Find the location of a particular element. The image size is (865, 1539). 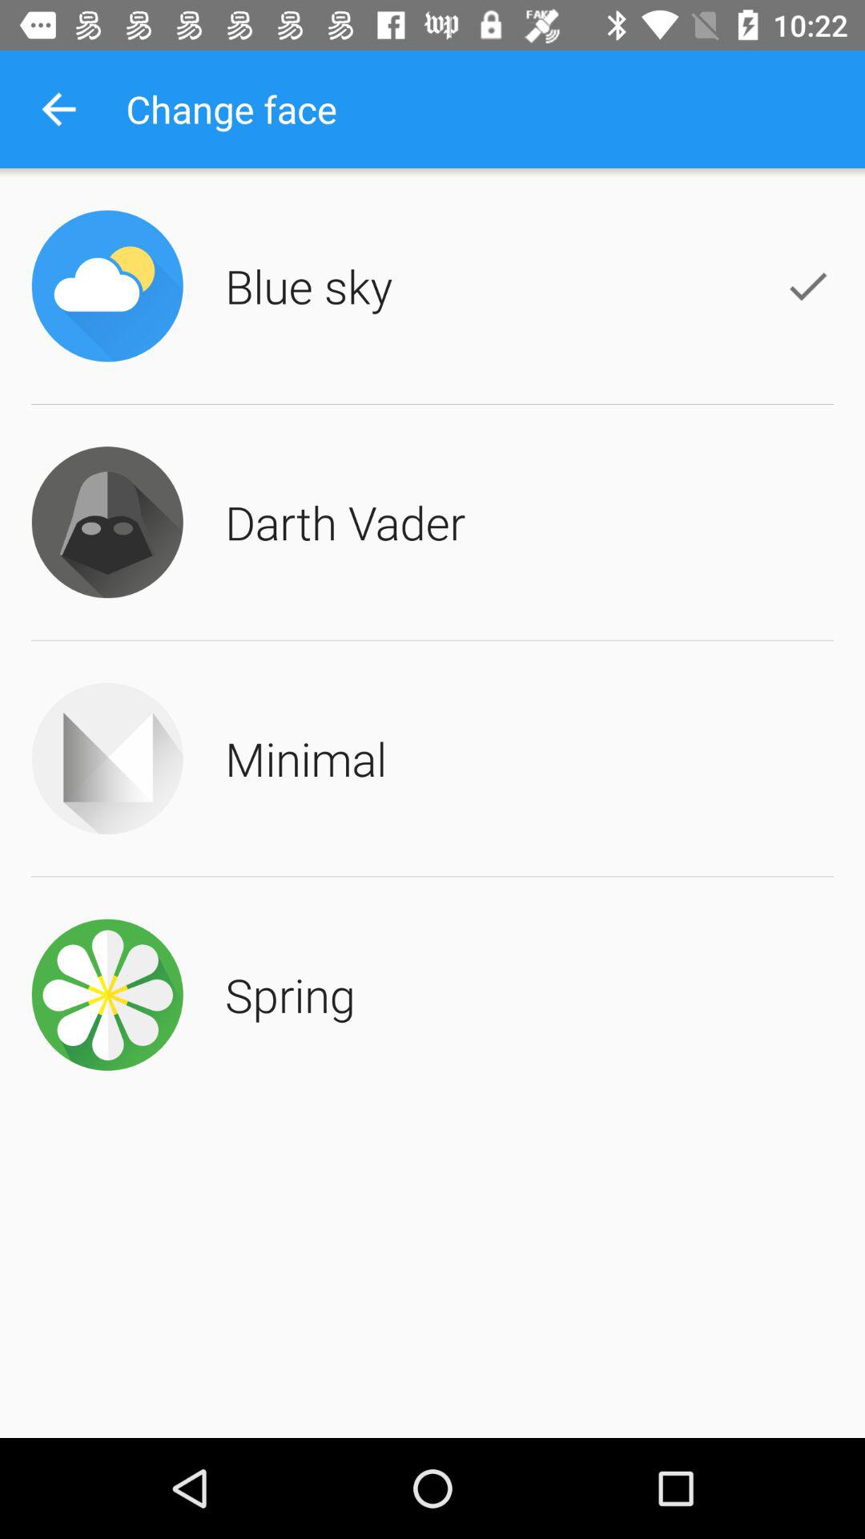

launch the minimal is located at coordinates (306, 758).